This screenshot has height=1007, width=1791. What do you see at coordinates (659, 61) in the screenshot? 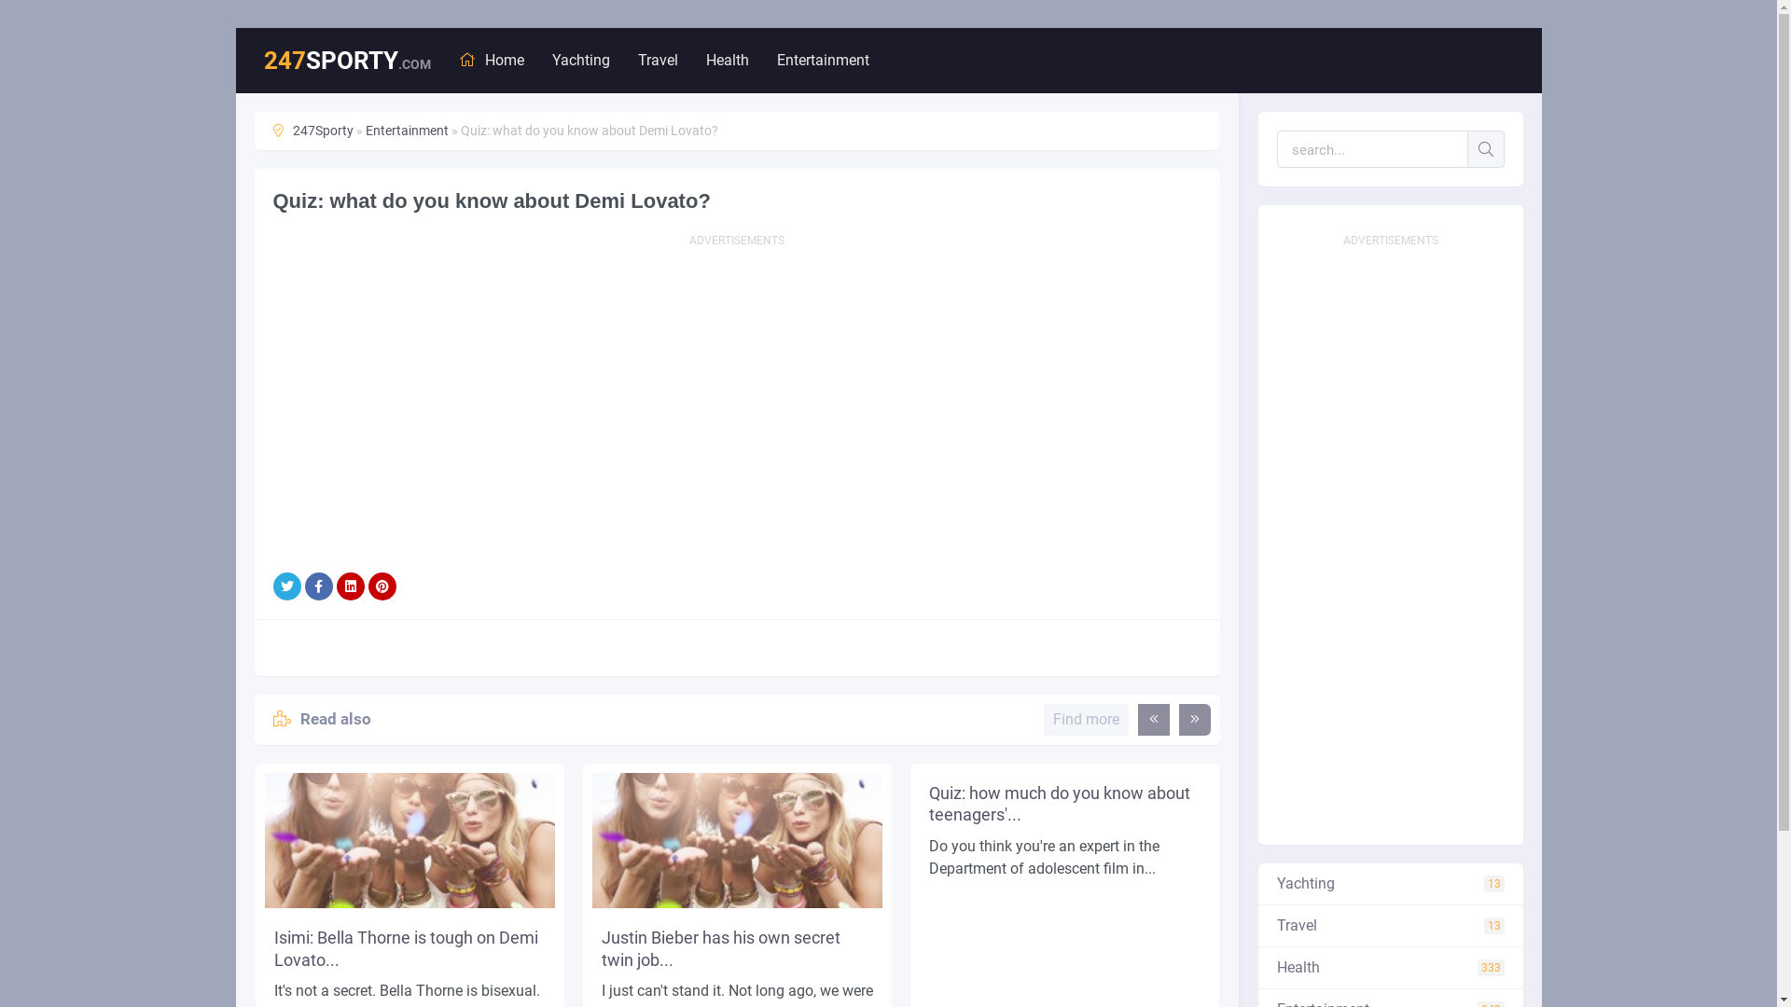
I see `Travel` at bounding box center [659, 61].